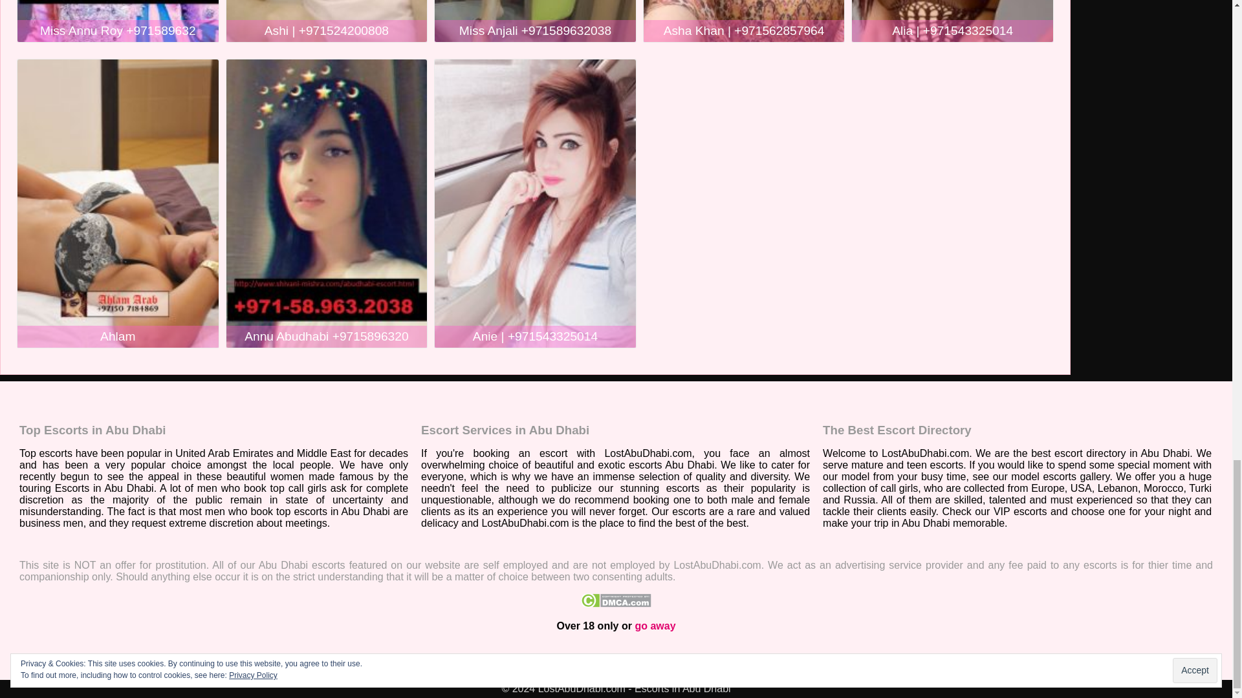 This screenshot has width=1242, height=698. I want to click on Ahlam, so click(118, 336).